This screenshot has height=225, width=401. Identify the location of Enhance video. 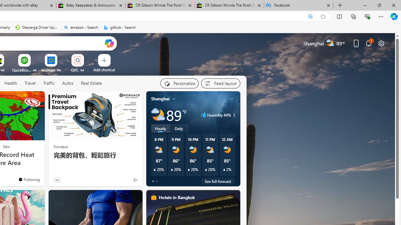
(310, 17).